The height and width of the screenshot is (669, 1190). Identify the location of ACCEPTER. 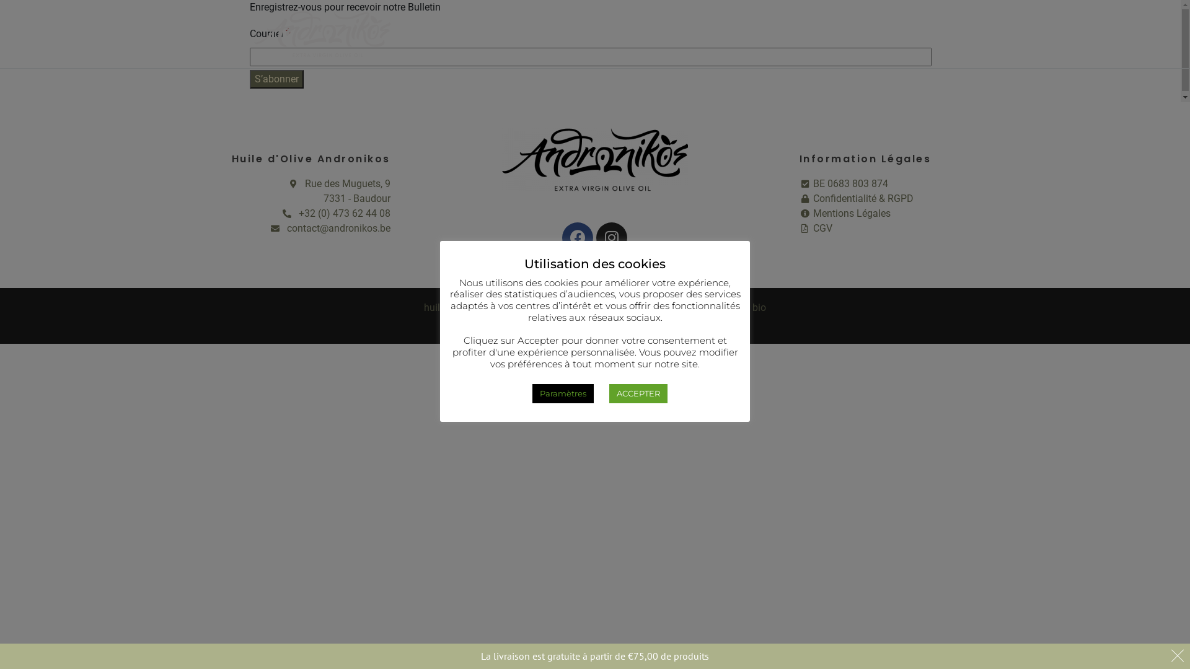
(638, 394).